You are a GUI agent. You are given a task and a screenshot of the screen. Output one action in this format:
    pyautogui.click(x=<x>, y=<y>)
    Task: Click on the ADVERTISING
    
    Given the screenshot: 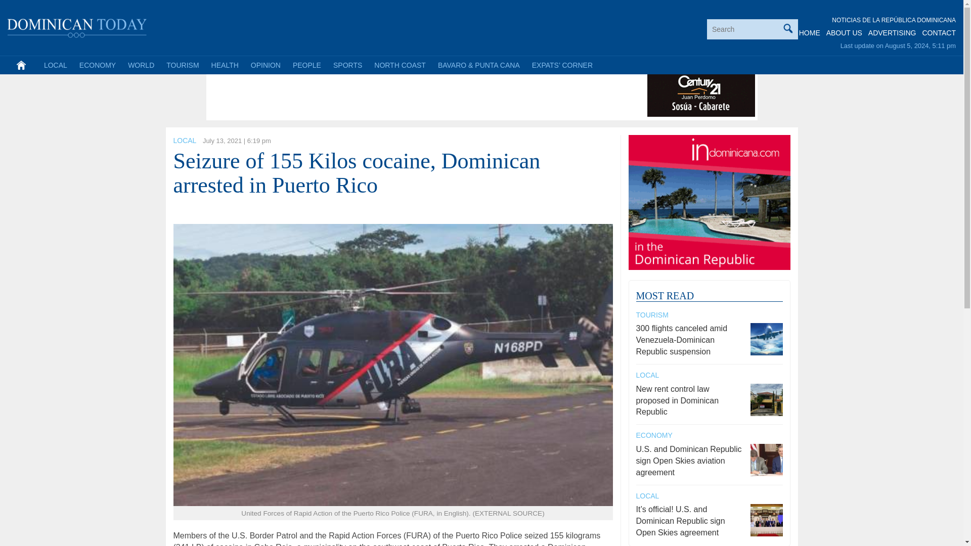 What is the action you would take?
    pyautogui.click(x=892, y=33)
    